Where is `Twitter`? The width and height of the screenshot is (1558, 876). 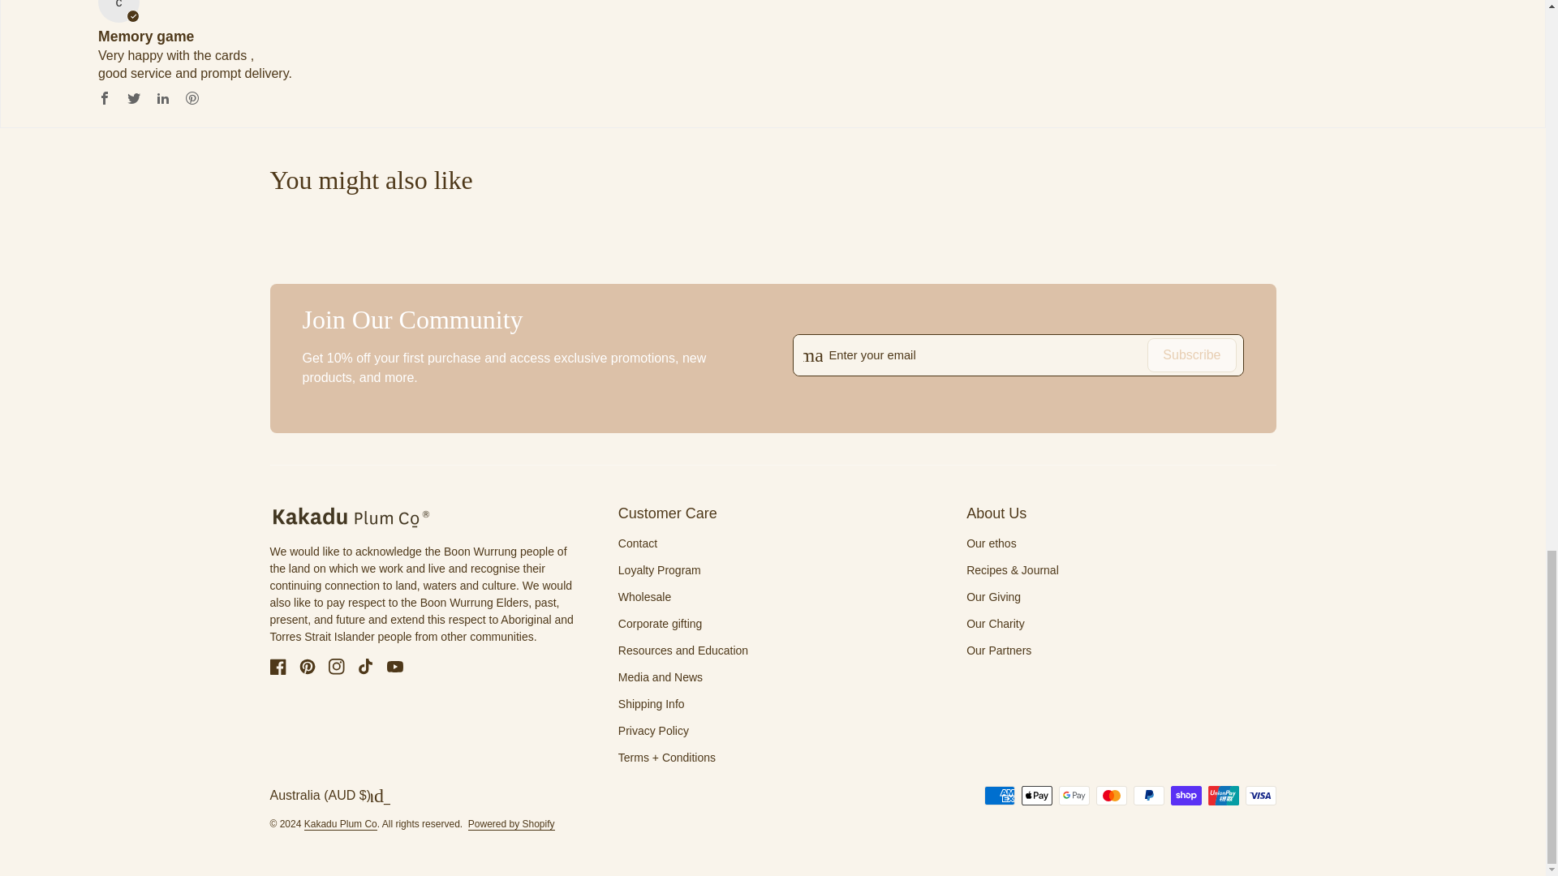 Twitter is located at coordinates (133, 97).